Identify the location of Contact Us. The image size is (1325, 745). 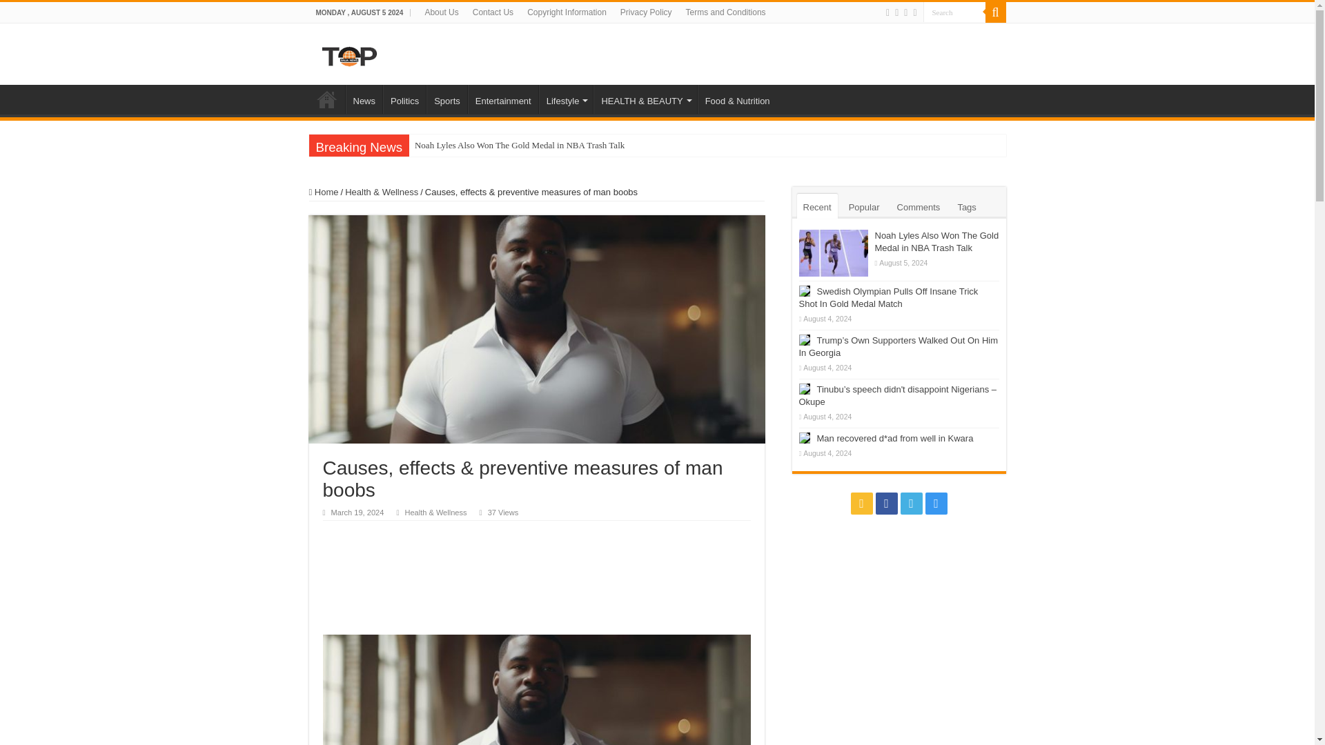
(493, 12).